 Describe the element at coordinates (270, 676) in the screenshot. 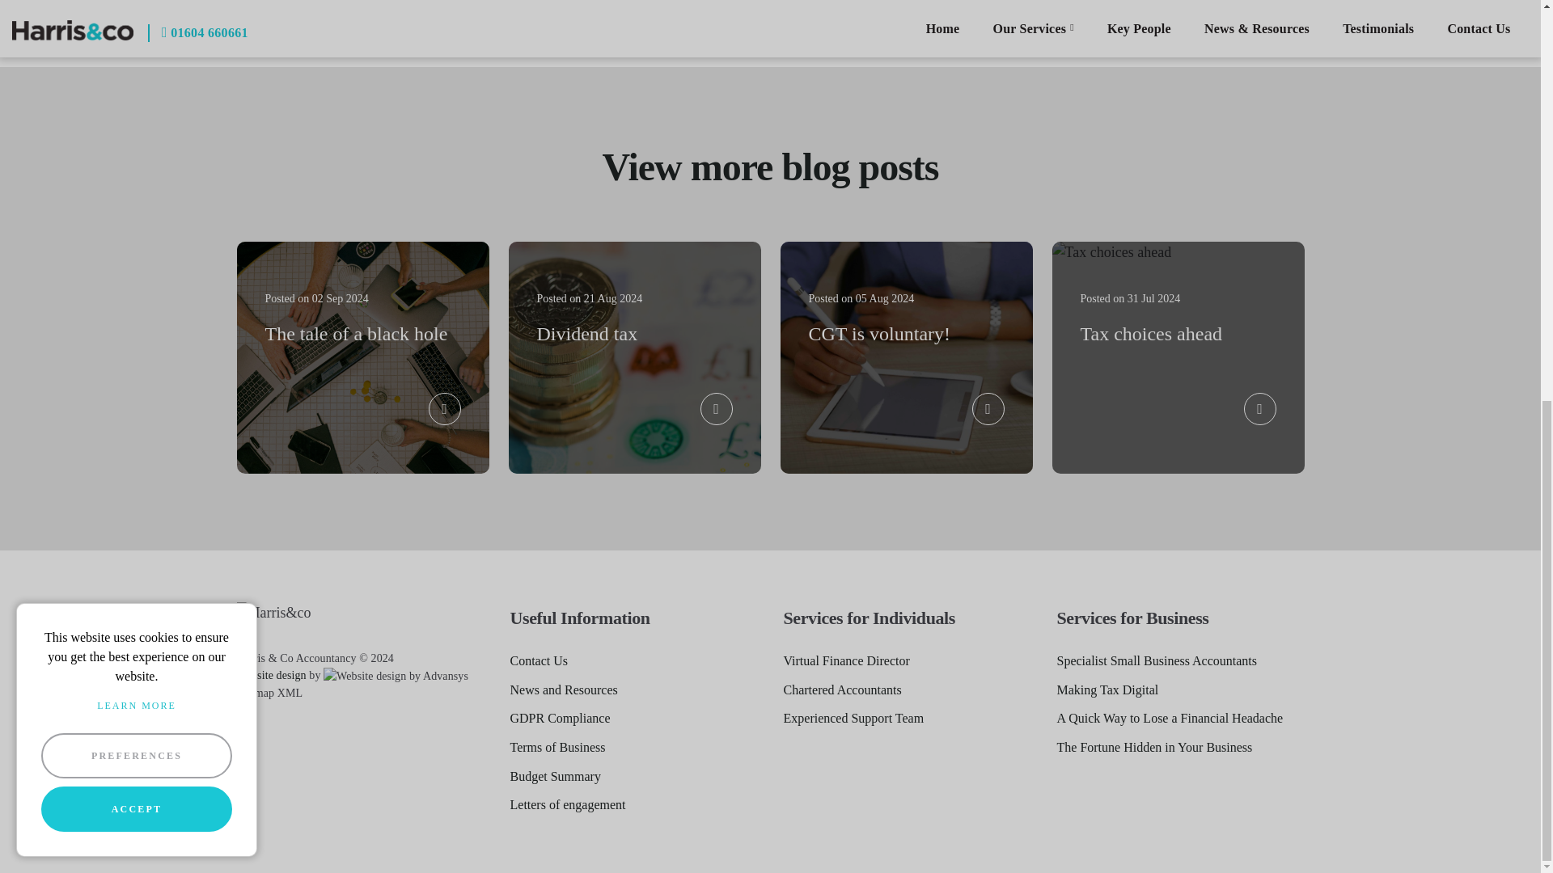

I see `Website design` at that location.